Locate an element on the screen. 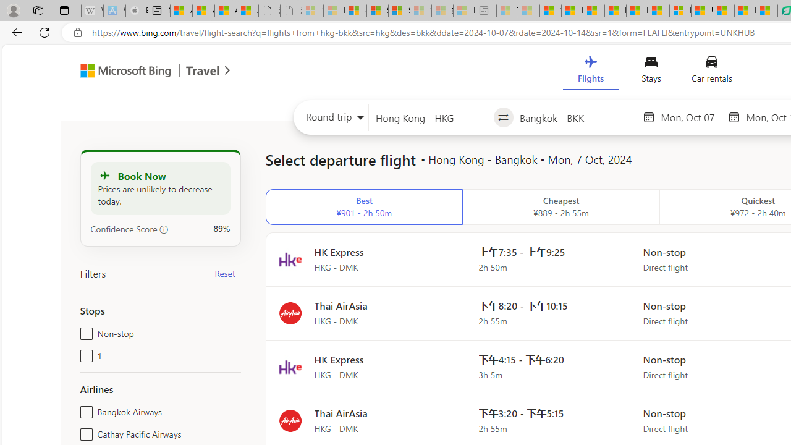  Reset is located at coordinates (225, 273).